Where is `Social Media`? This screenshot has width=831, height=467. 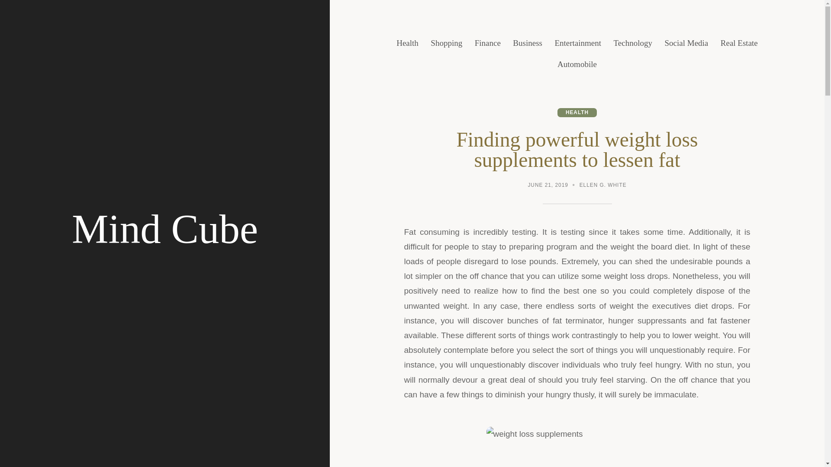
Social Media is located at coordinates (686, 43).